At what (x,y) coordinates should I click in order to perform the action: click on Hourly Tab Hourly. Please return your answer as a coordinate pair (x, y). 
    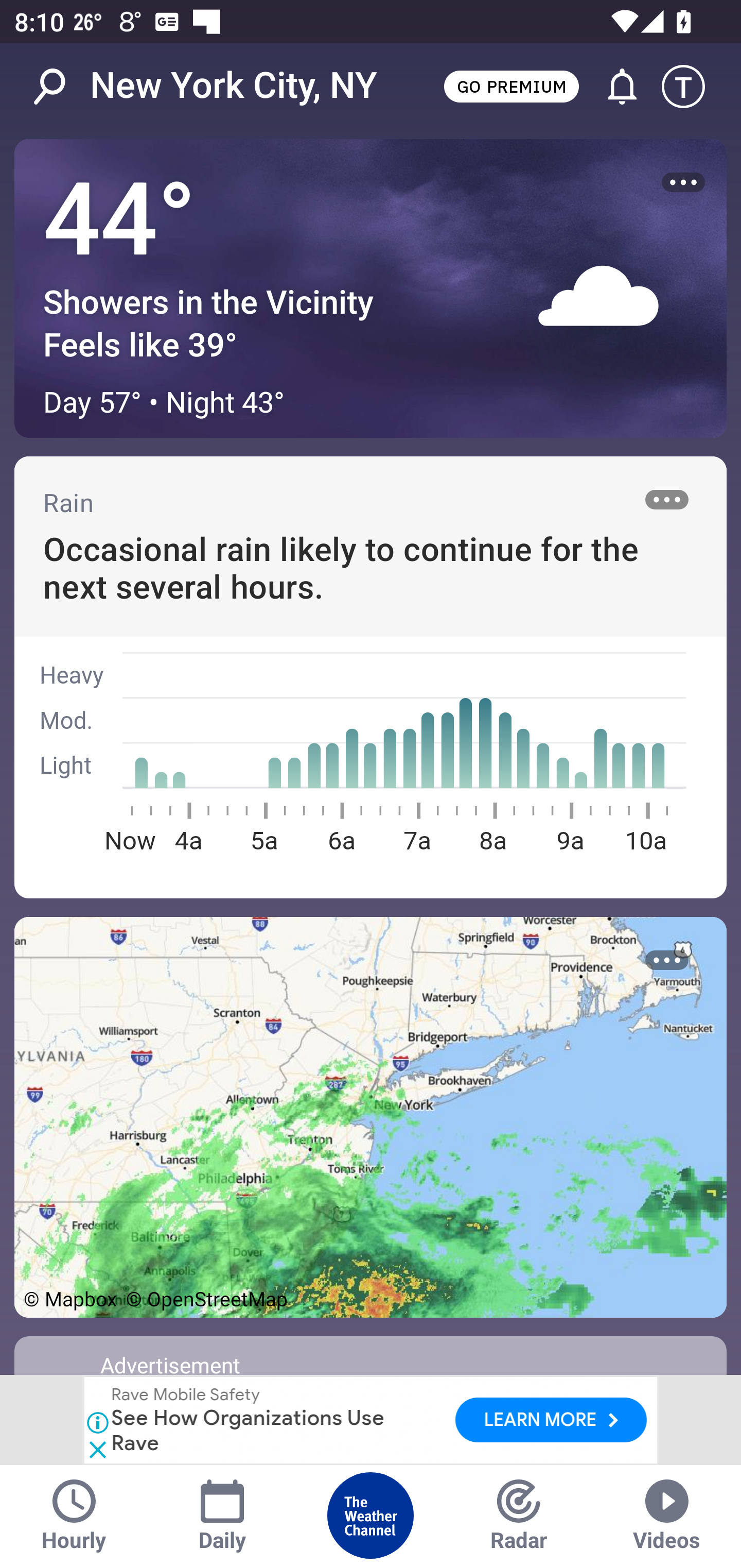
    Looking at the image, I should click on (74, 1516).